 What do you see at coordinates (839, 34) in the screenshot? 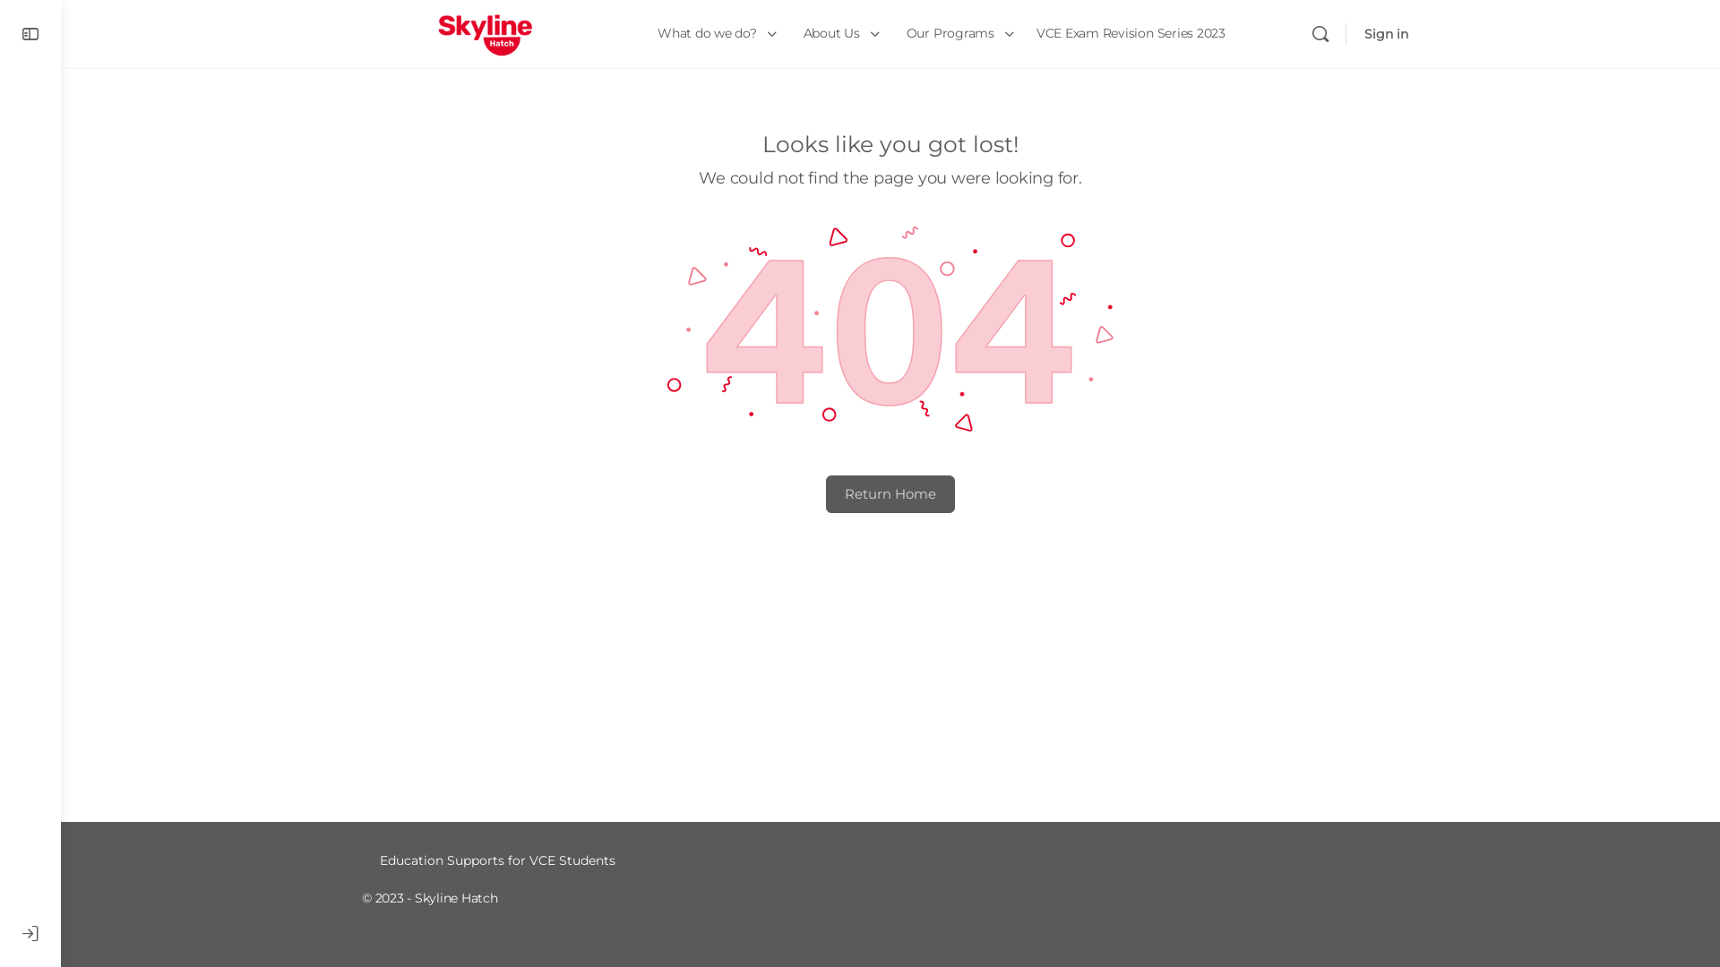
I see `About Us` at bounding box center [839, 34].